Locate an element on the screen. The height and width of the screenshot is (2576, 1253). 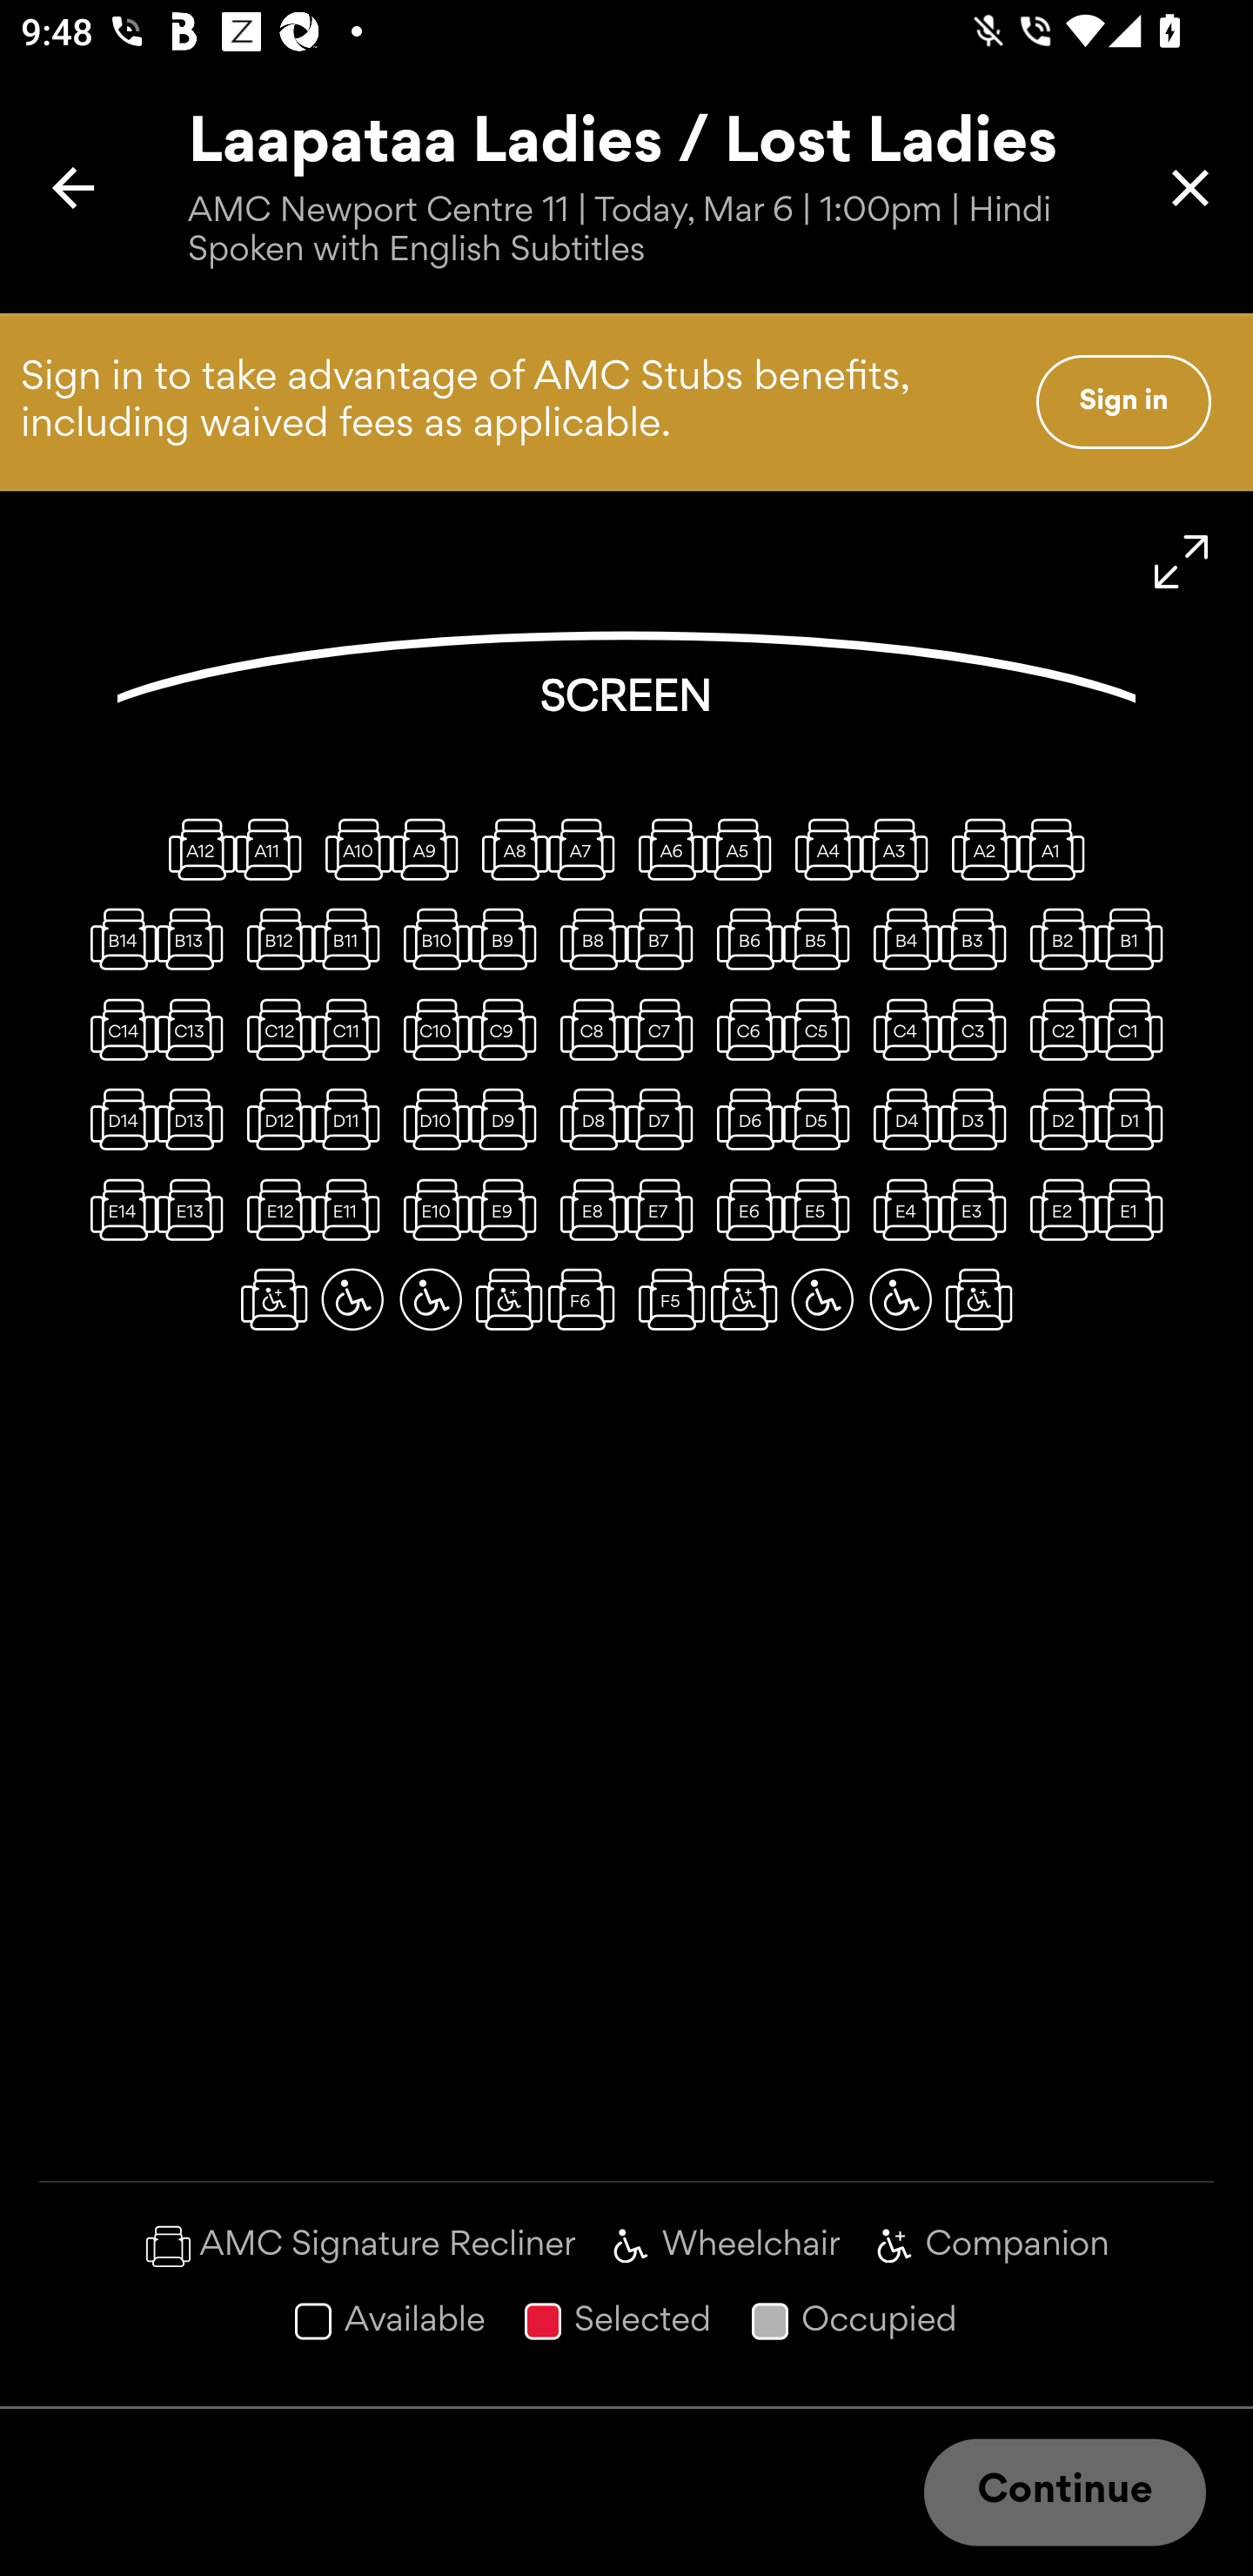
B13, Regular seat, available is located at coordinates (196, 938).